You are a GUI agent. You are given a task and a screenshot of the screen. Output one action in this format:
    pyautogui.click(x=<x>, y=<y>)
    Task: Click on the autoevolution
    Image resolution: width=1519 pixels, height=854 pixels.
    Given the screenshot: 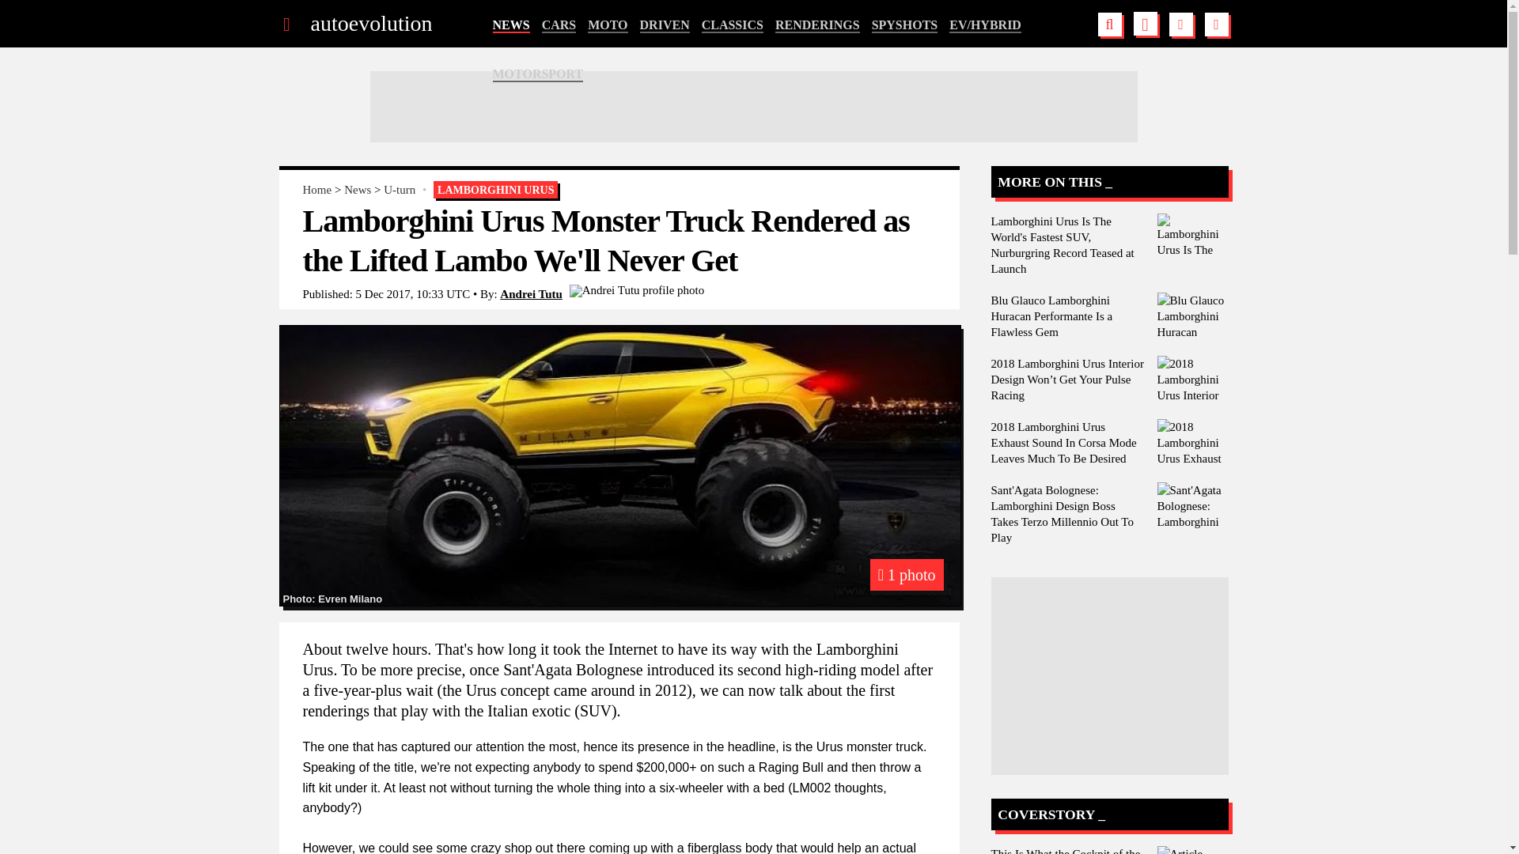 What is the action you would take?
    pyautogui.click(x=370, y=24)
    